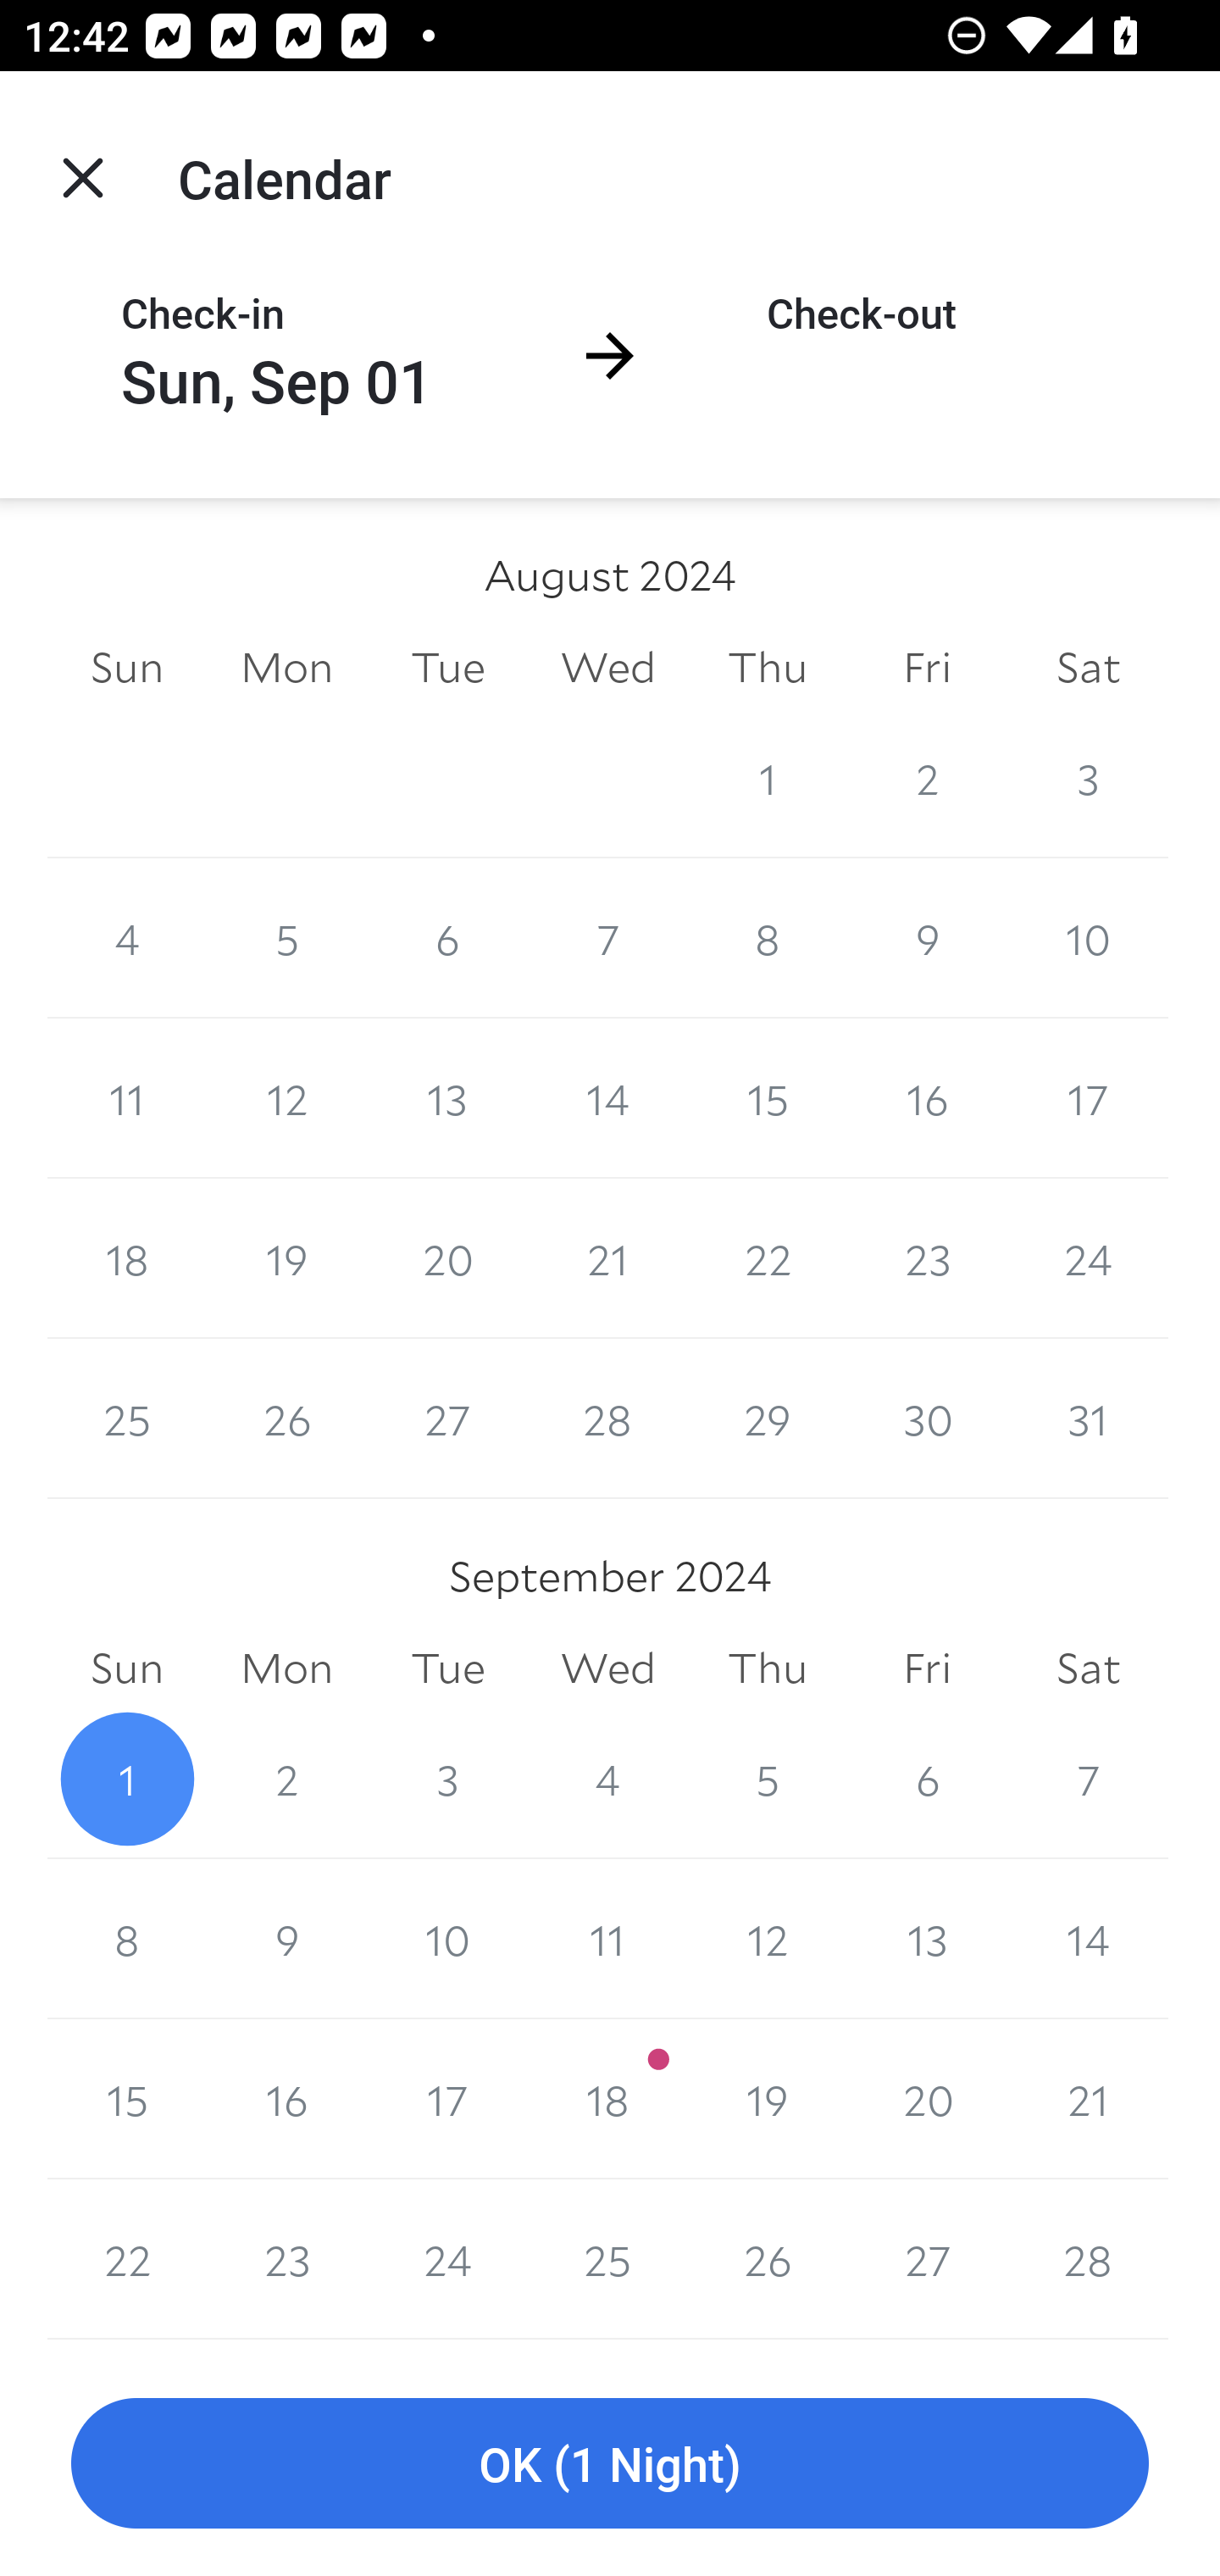  What do you see at coordinates (608, 1669) in the screenshot?
I see `Wed` at bounding box center [608, 1669].